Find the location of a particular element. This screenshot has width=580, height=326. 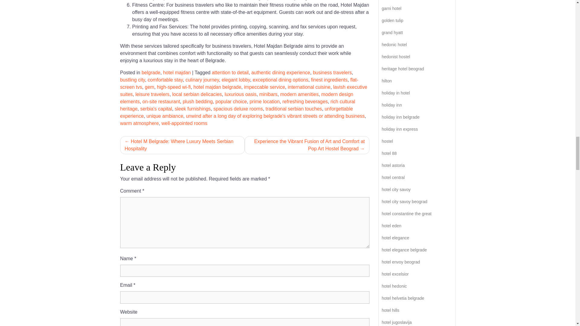

minibars is located at coordinates (268, 94).